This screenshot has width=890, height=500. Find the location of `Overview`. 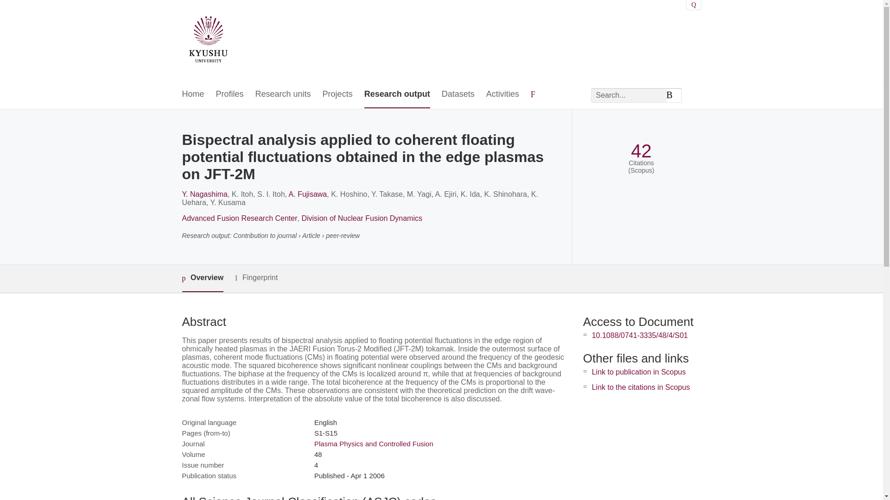

Overview is located at coordinates (202, 278).